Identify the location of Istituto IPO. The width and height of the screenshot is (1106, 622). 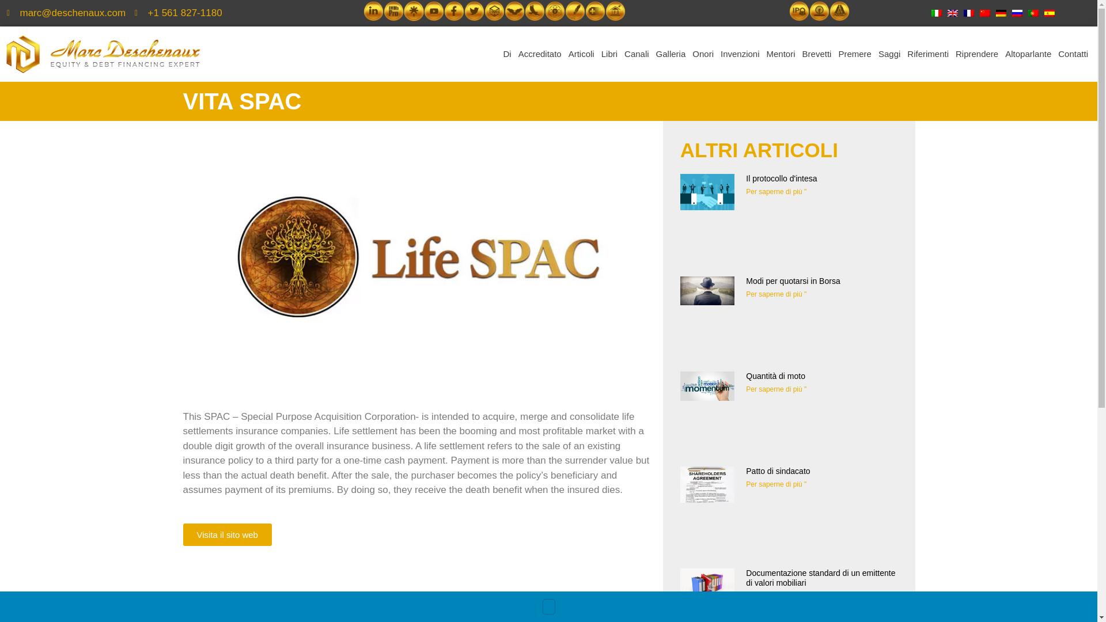
(615, 11).